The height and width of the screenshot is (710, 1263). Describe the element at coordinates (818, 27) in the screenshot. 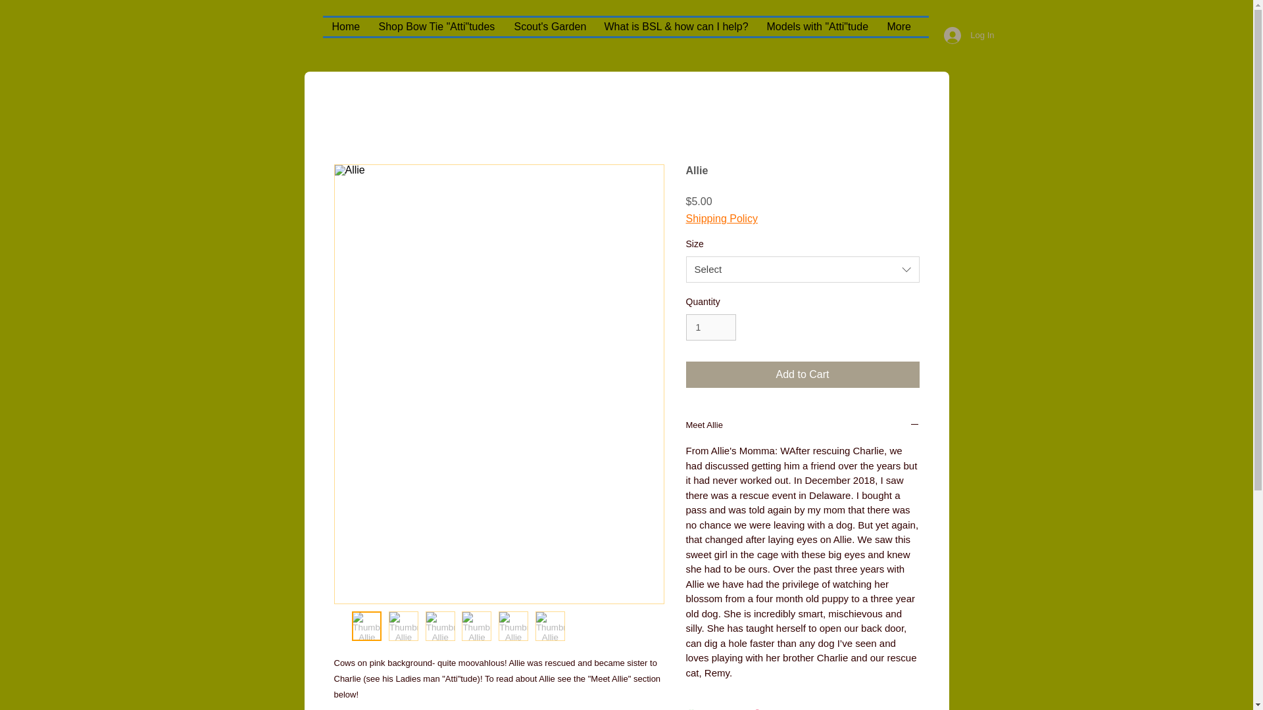

I see `Models with "Atti"tude` at that location.